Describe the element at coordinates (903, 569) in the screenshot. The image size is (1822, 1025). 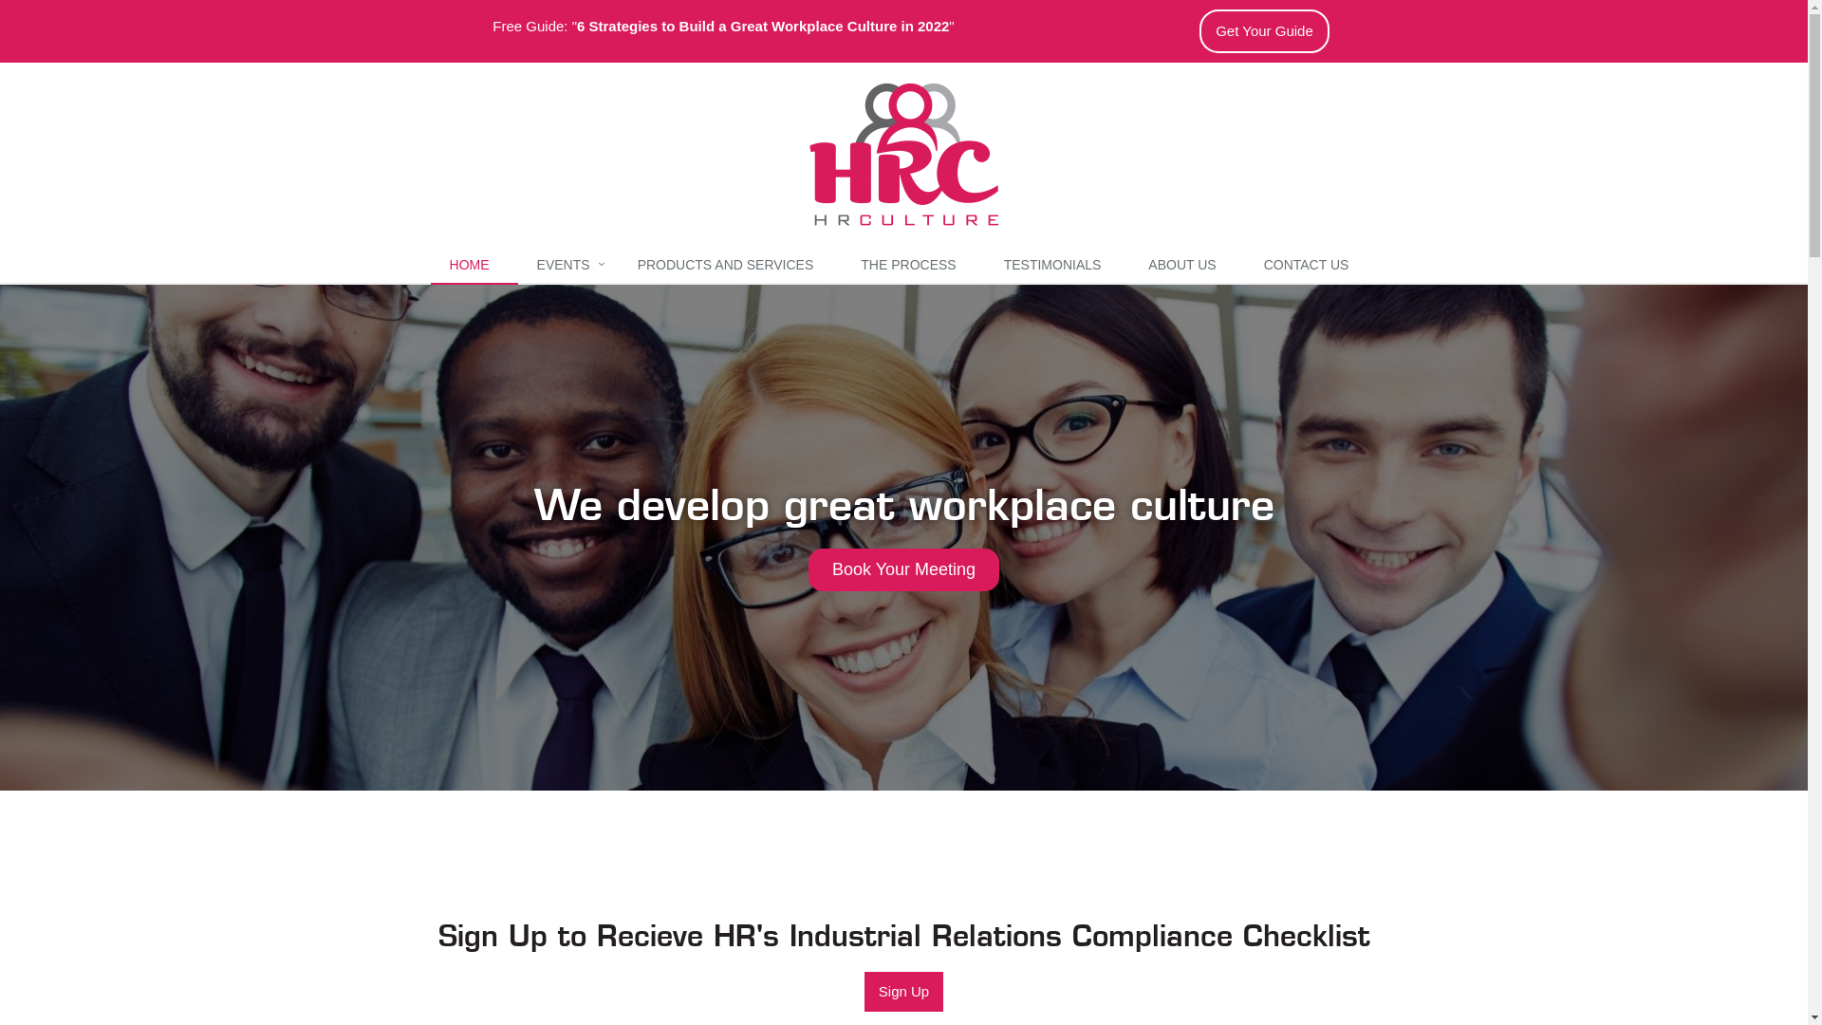
I see `Book Your Meeting` at that location.